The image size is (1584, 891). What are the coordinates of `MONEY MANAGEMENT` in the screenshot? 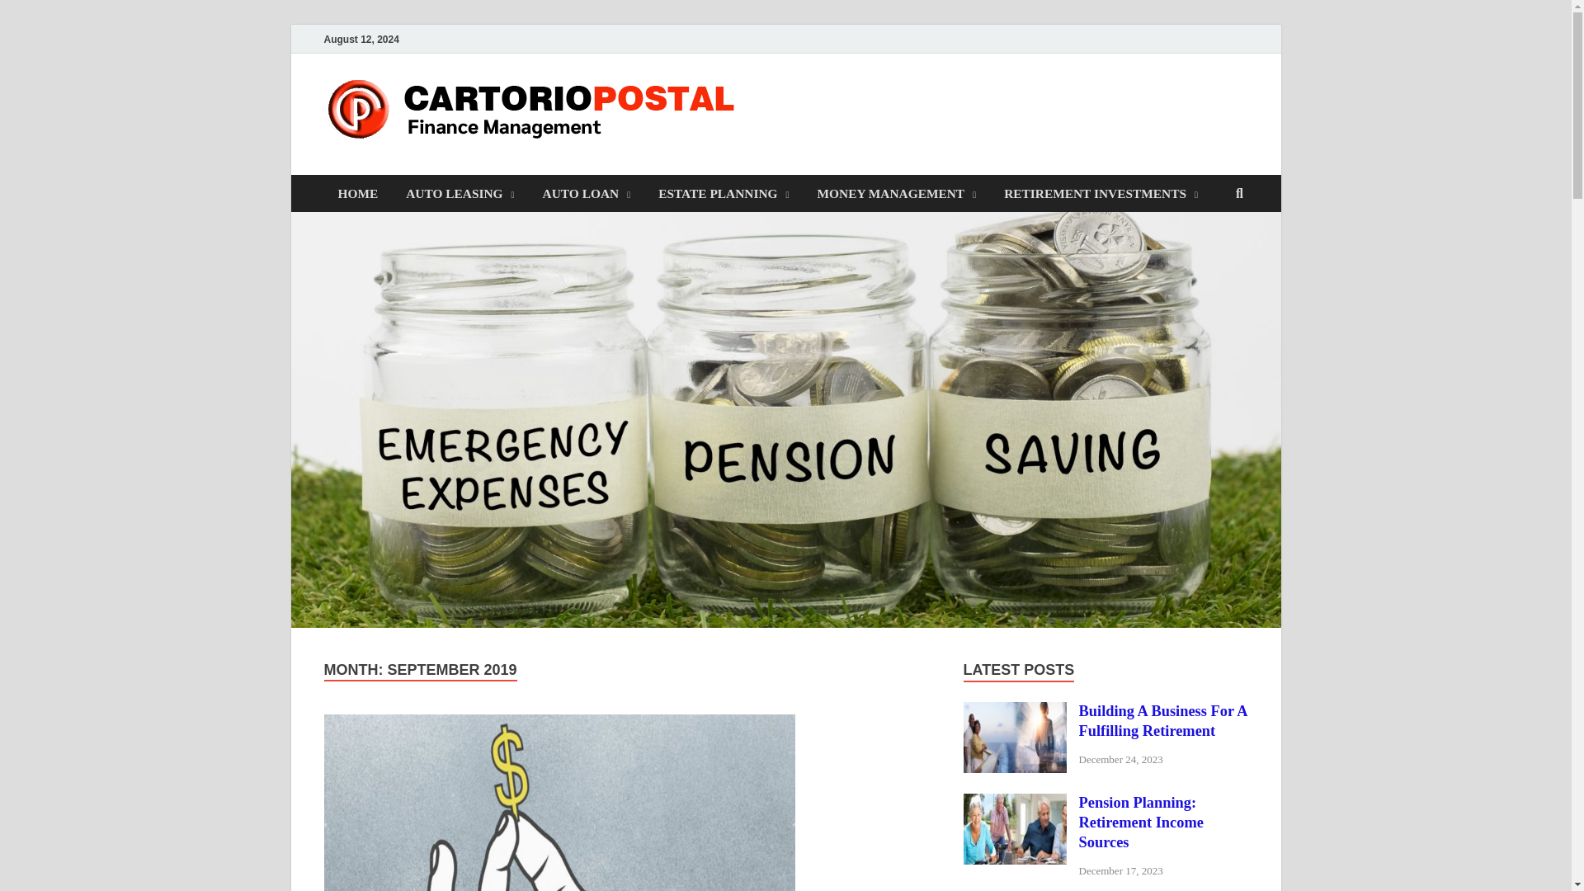 It's located at (897, 193).